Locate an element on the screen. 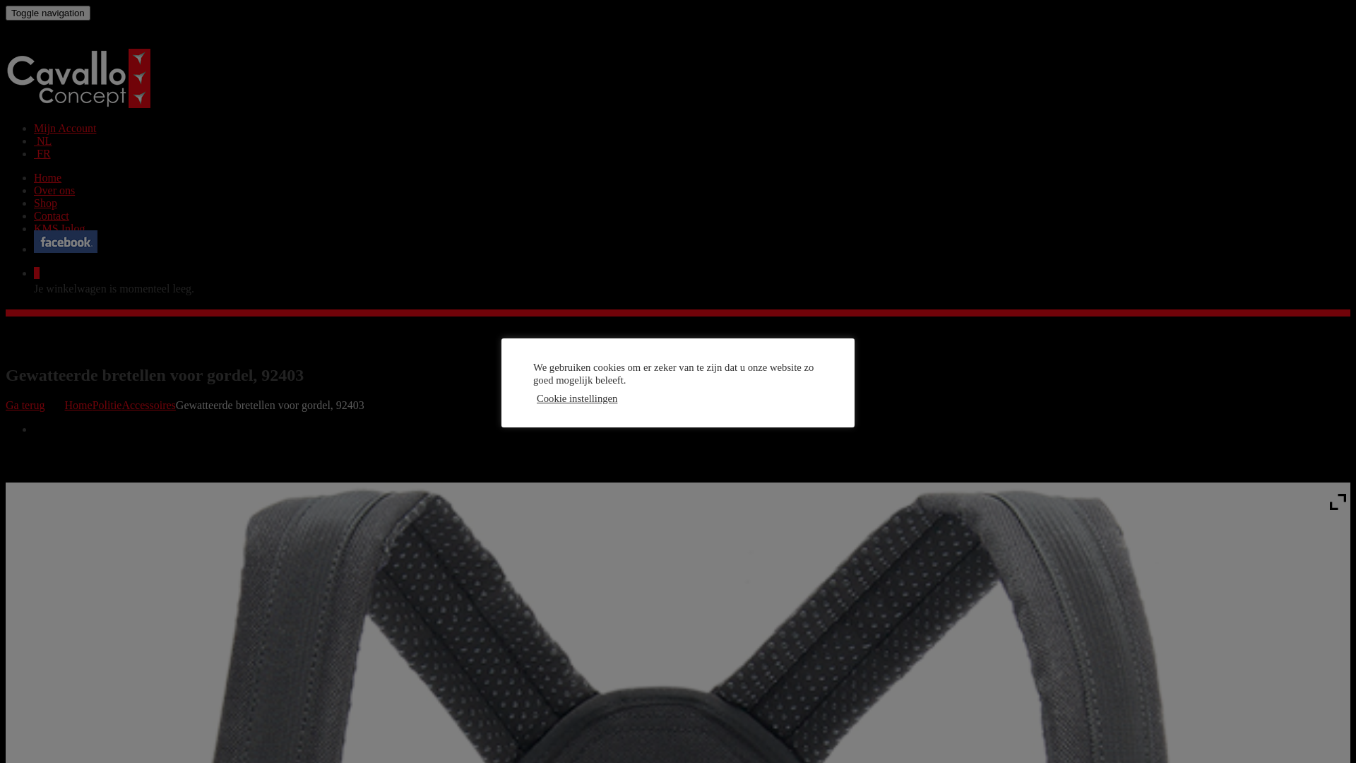 Image resolution: width=1356 pixels, height=763 pixels. Cavallo Concept is located at coordinates (78, 104).